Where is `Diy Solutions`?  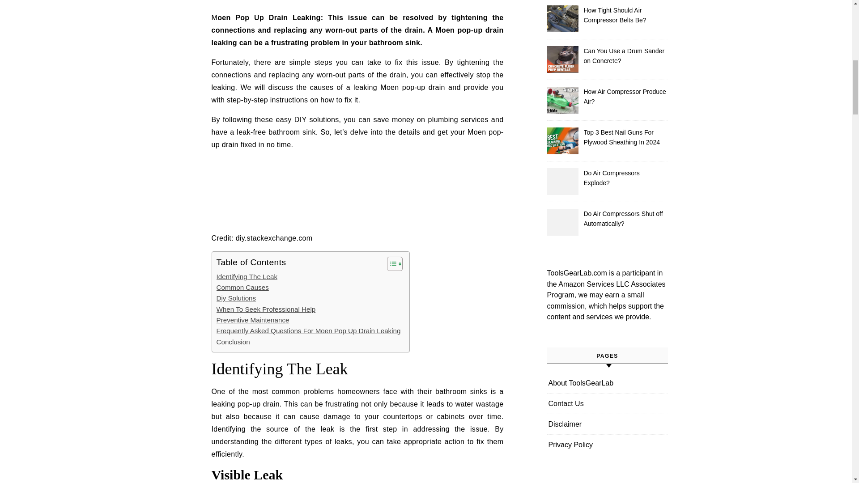 Diy Solutions is located at coordinates (236, 298).